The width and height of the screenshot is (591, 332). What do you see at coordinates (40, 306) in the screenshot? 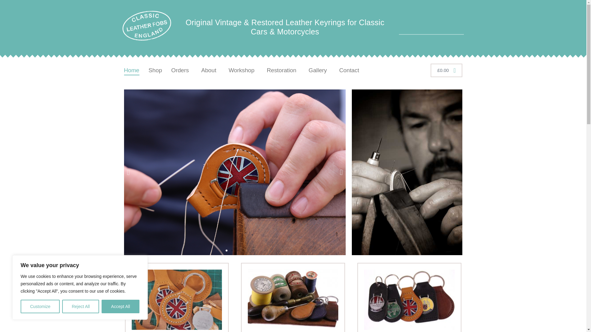
I see `Customize` at bounding box center [40, 306].